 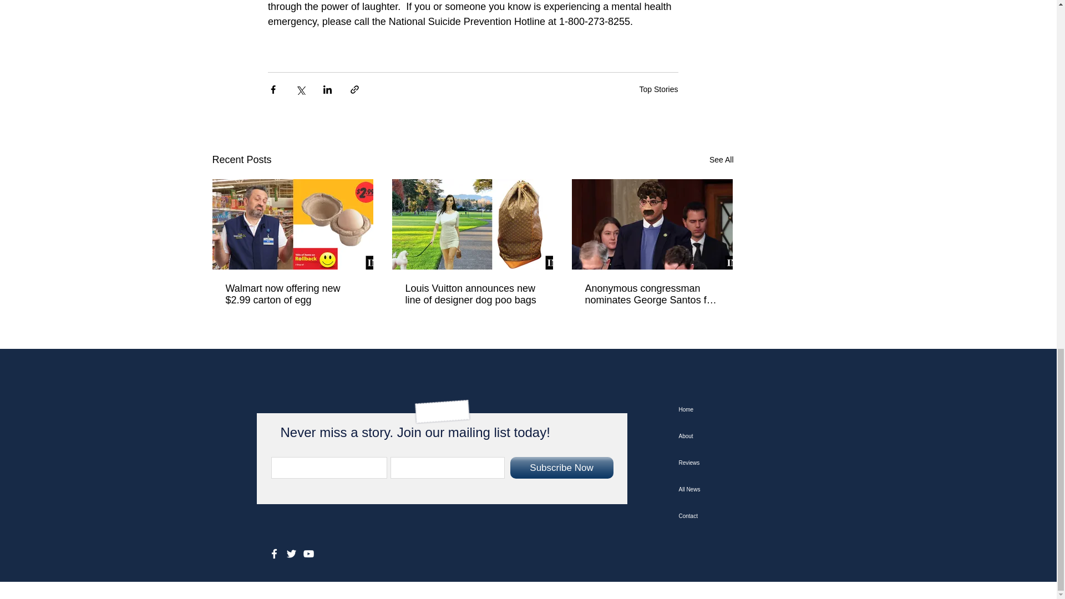 I want to click on All News, so click(x=733, y=489).